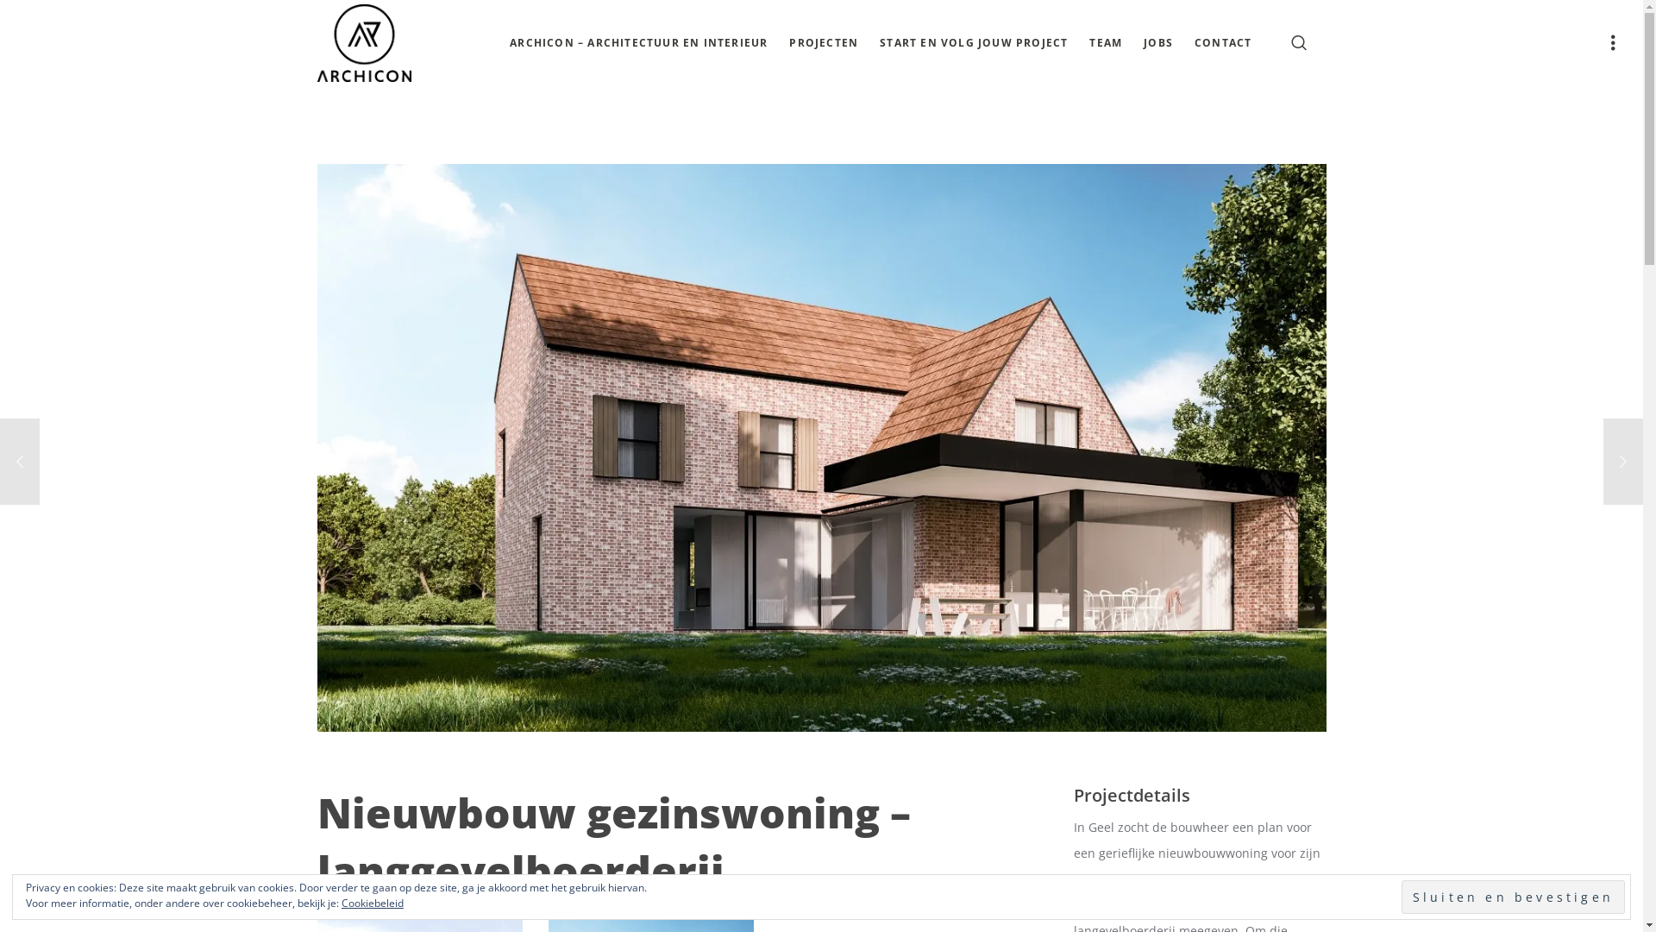 This screenshot has width=1656, height=932. I want to click on Sluiten en bevestigen, so click(1513, 897).